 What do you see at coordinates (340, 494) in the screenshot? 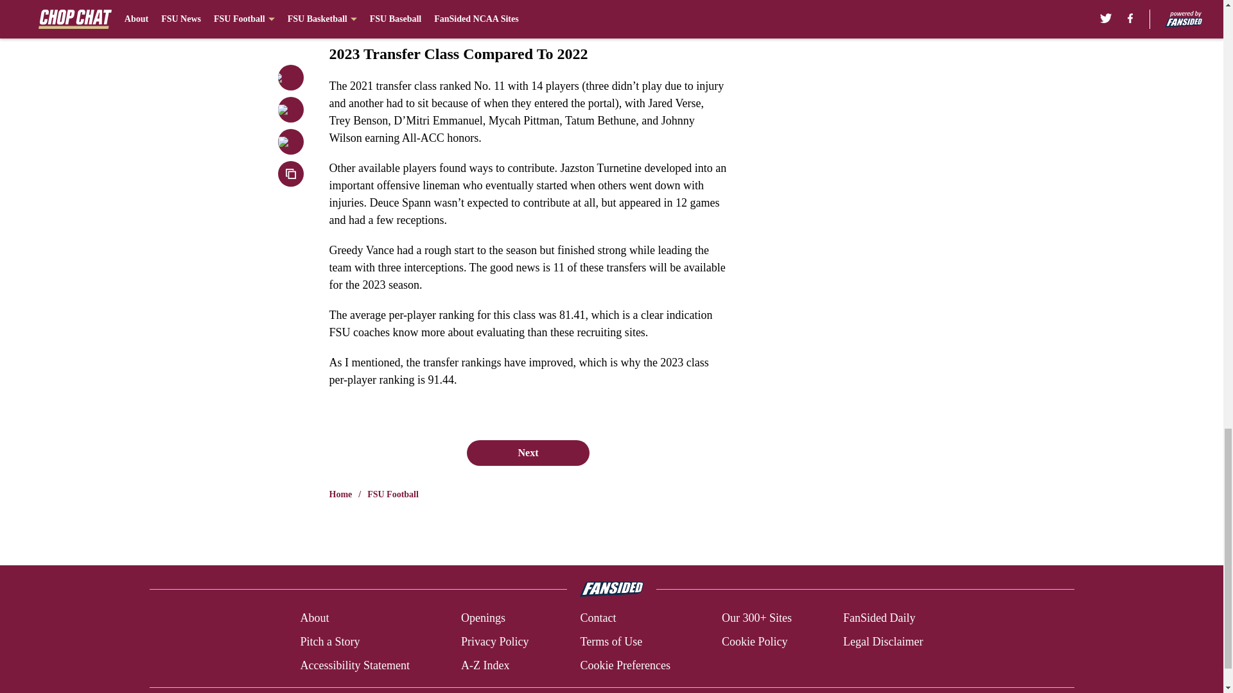
I see `Home` at bounding box center [340, 494].